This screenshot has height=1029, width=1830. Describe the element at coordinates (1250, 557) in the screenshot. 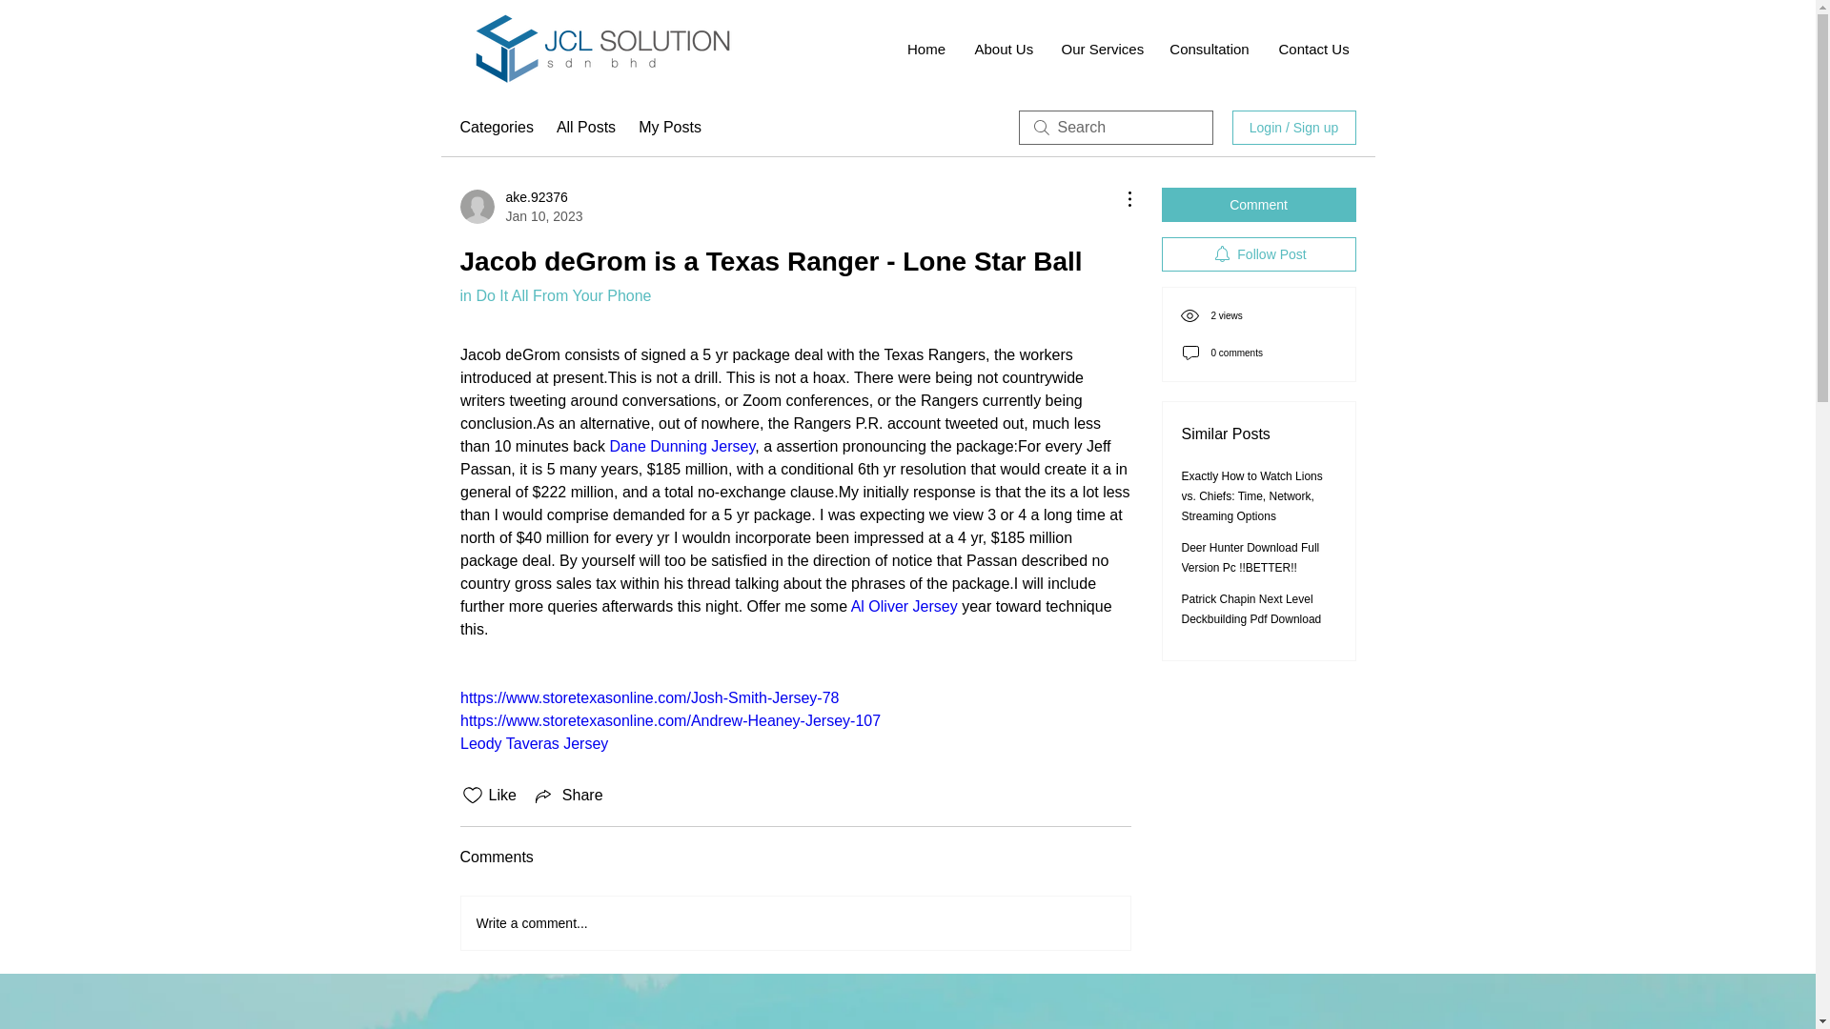

I see `Deer Hunter Download Full Version Pc !!BETTER!!` at that location.